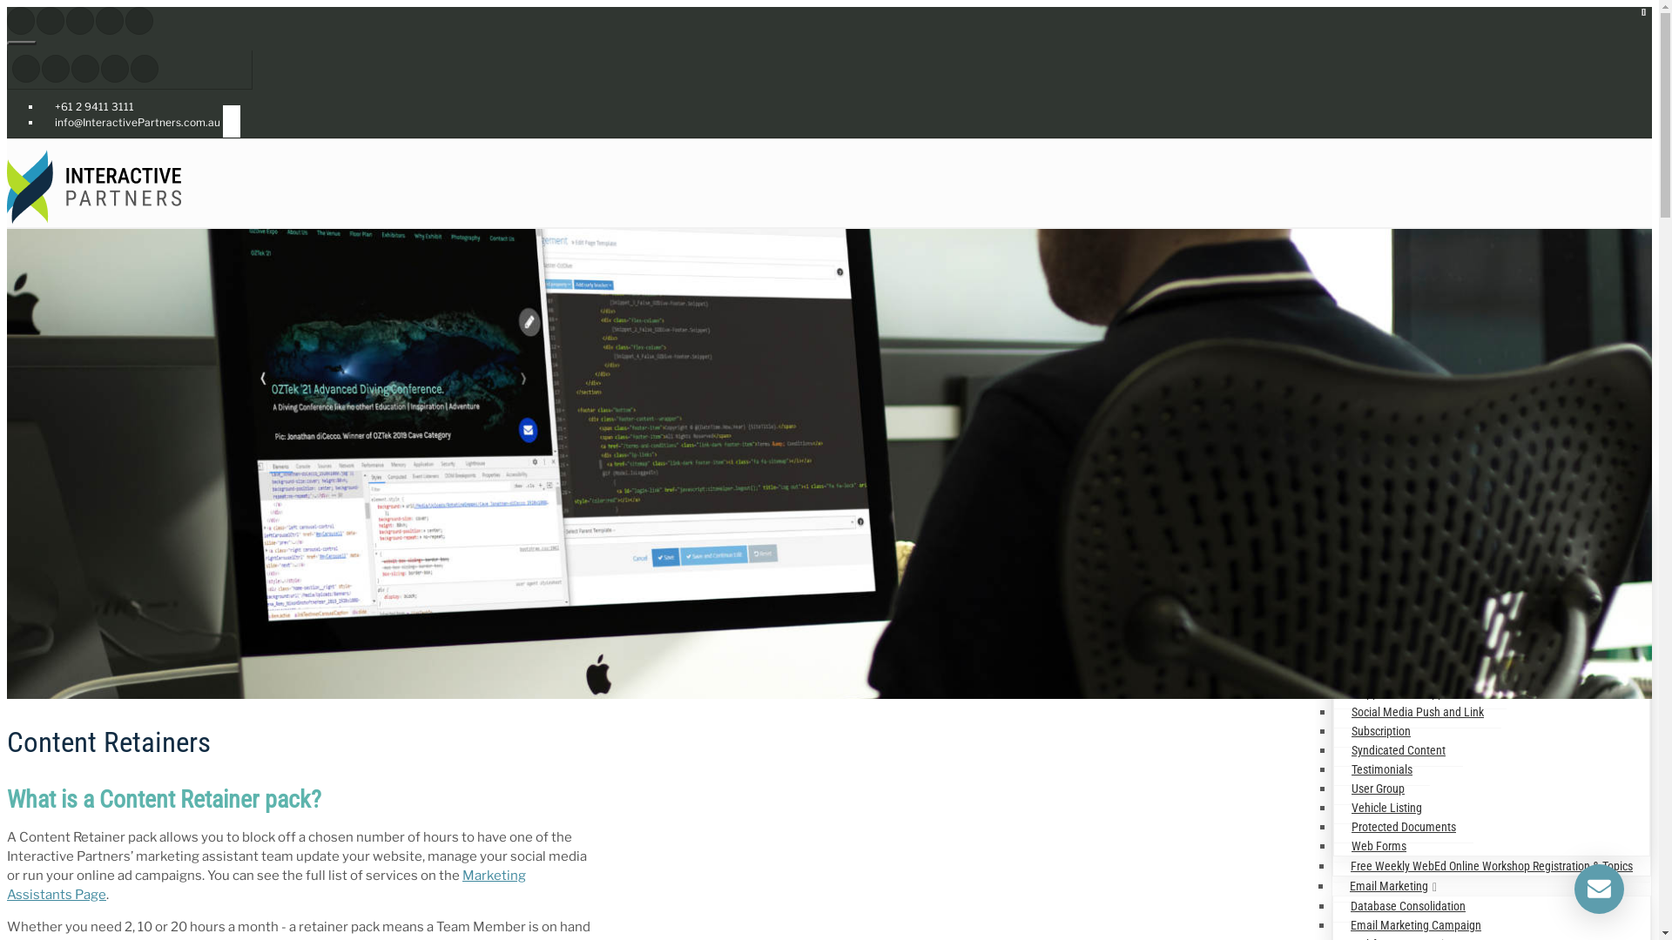  Describe the element at coordinates (1379, 846) in the screenshot. I see `Web Forms` at that location.